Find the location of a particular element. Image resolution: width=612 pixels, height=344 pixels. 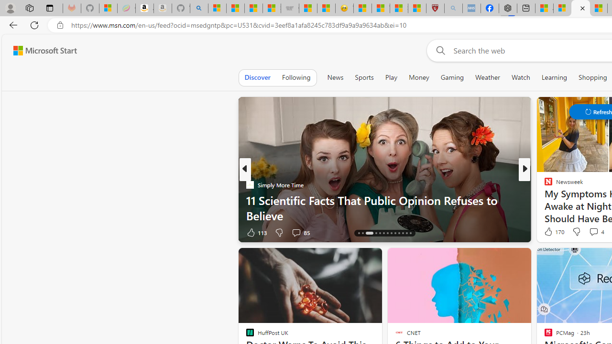

View comments 85 Comment is located at coordinates (300, 232).